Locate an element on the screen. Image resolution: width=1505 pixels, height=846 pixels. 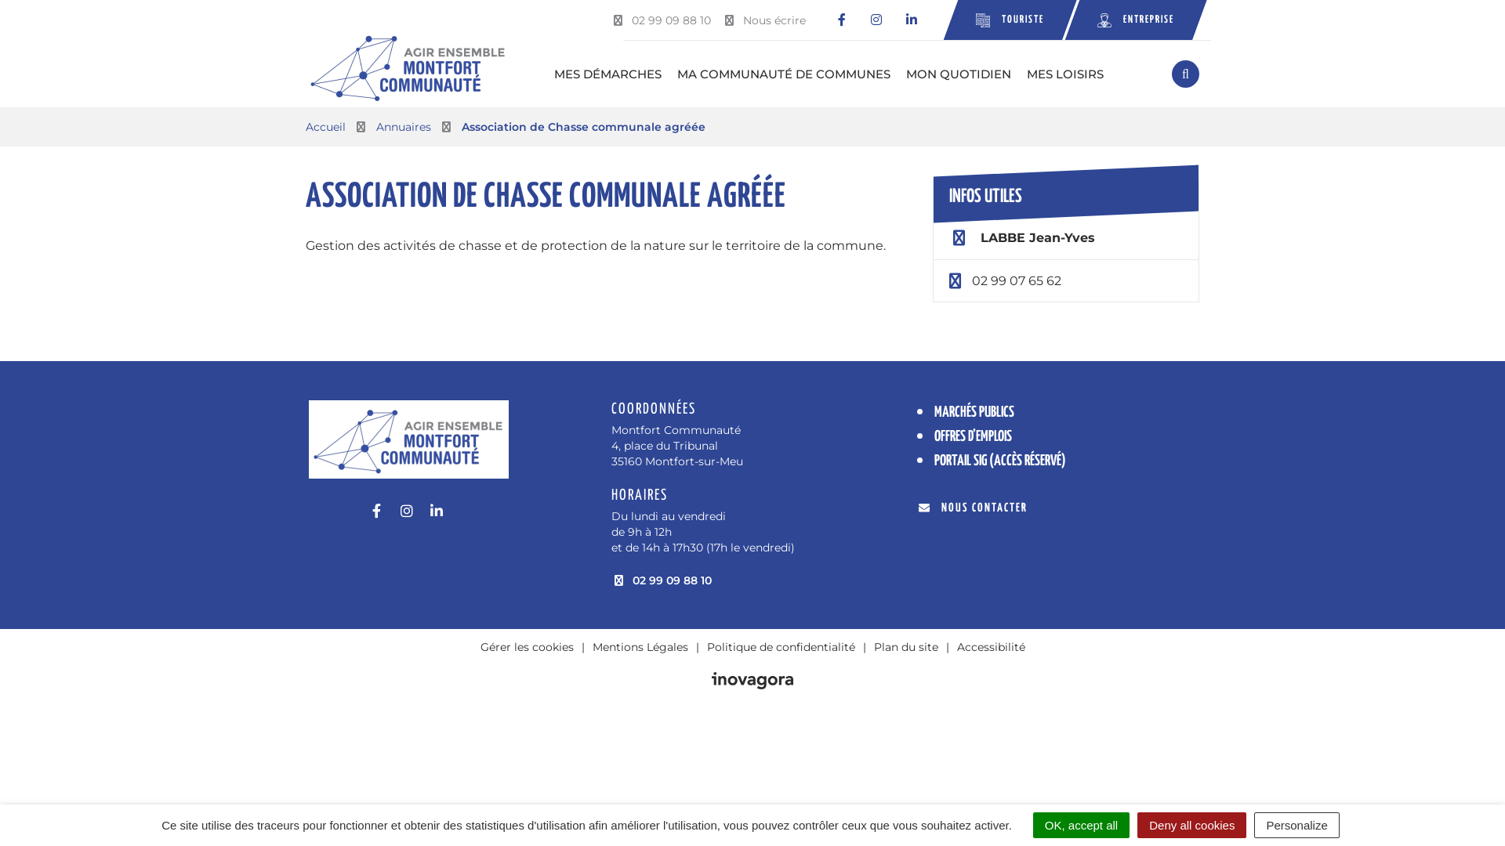
Accueil is located at coordinates (326, 127).